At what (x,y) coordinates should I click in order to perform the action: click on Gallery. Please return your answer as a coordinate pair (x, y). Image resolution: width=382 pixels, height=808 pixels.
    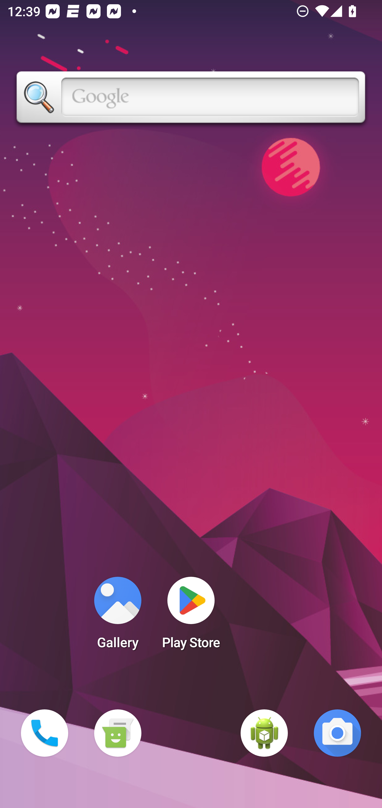
    Looking at the image, I should click on (118, 616).